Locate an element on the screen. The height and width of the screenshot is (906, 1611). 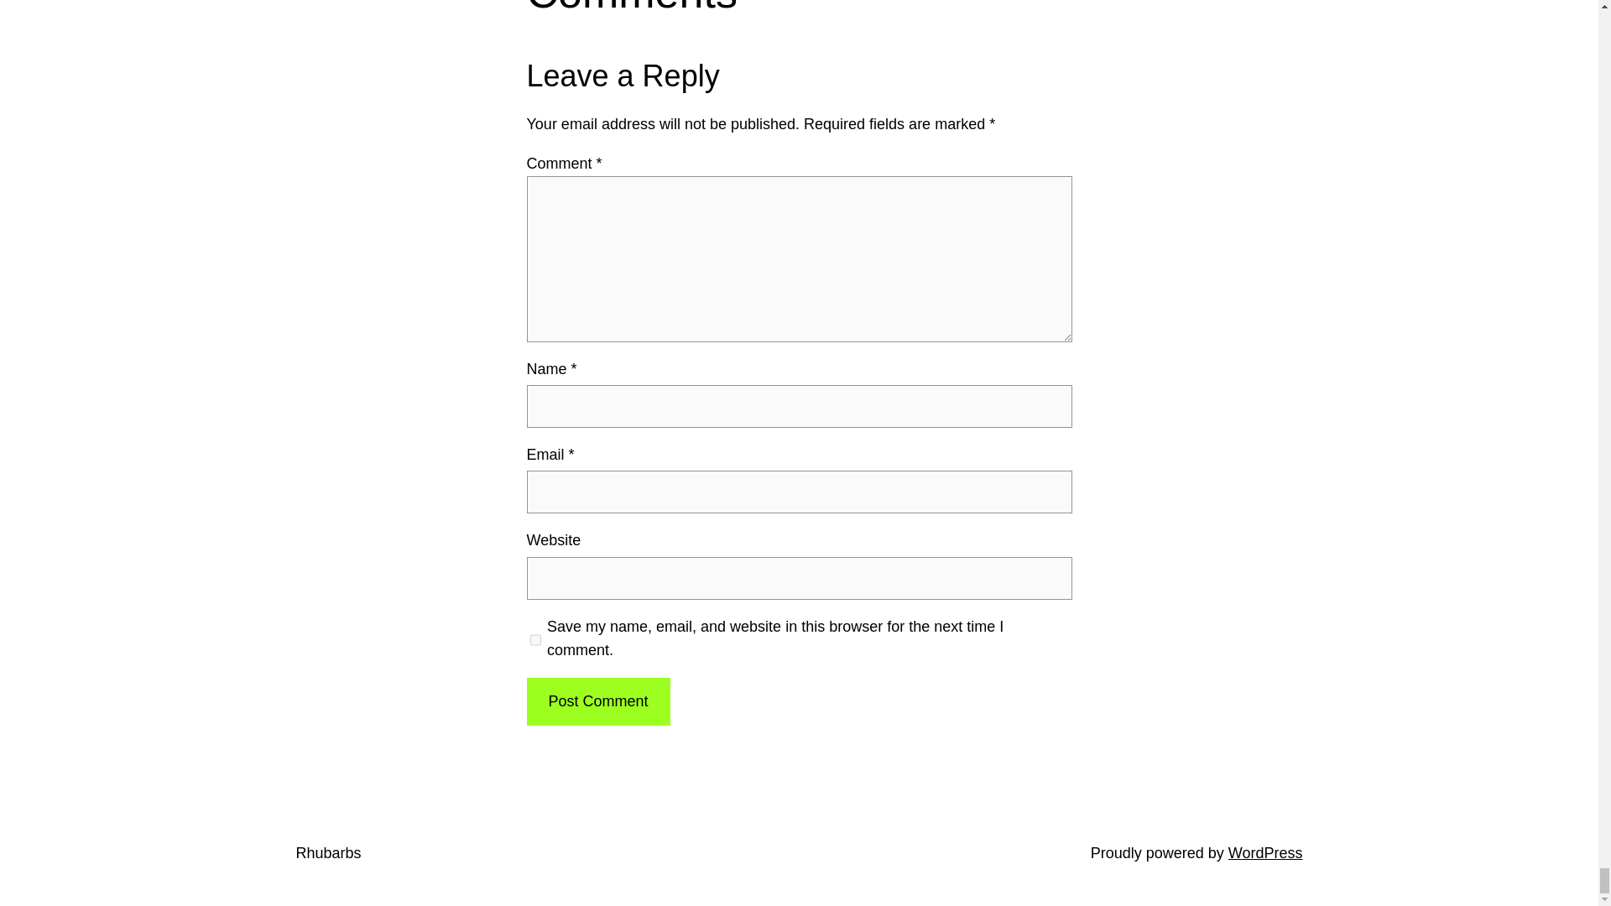
Rhubarbs is located at coordinates (327, 852).